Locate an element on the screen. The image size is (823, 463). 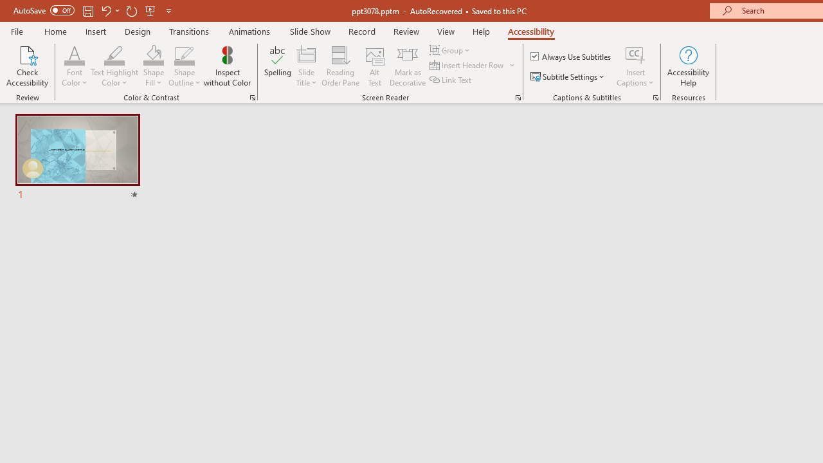
Reading Order Pane is located at coordinates (340, 66).